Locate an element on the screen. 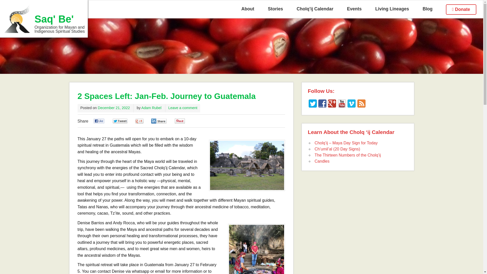 The image size is (487, 274). Adam Rubel is located at coordinates (151, 108).